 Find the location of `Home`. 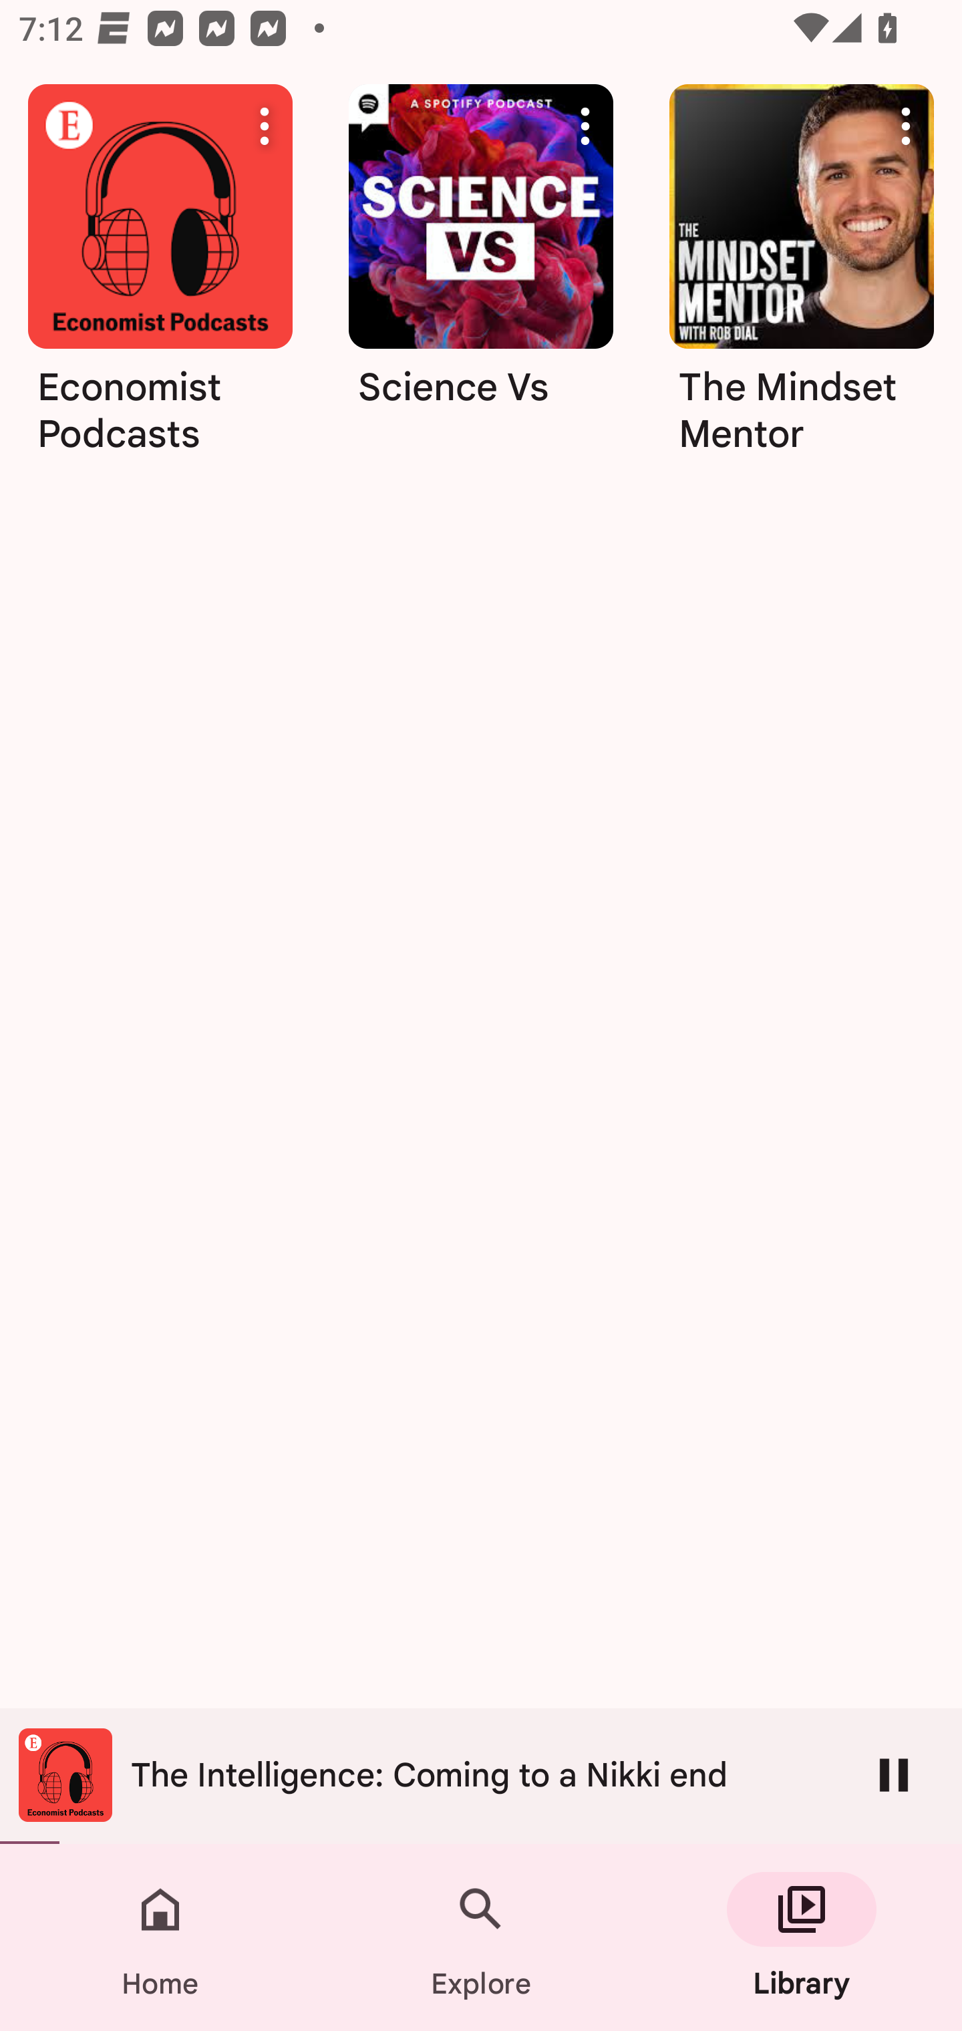

Home is located at coordinates (160, 1937).